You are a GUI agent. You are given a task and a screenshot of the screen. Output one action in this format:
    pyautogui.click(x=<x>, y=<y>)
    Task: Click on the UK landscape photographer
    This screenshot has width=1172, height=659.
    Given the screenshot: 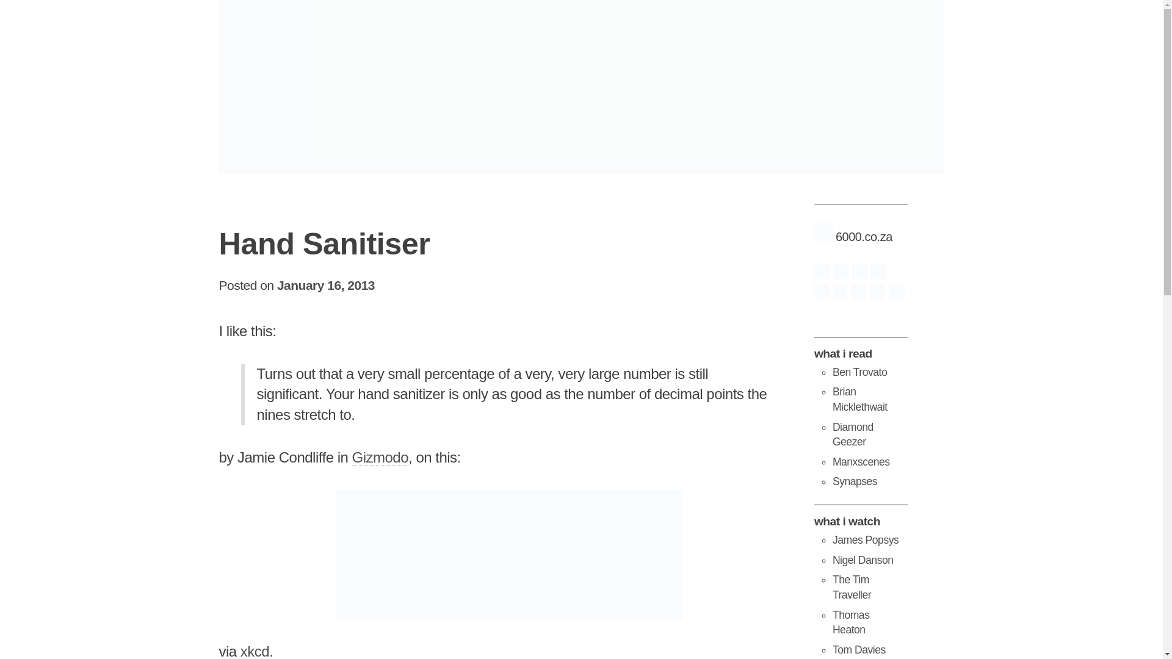 What is the action you would take?
    pyautogui.click(x=863, y=560)
    